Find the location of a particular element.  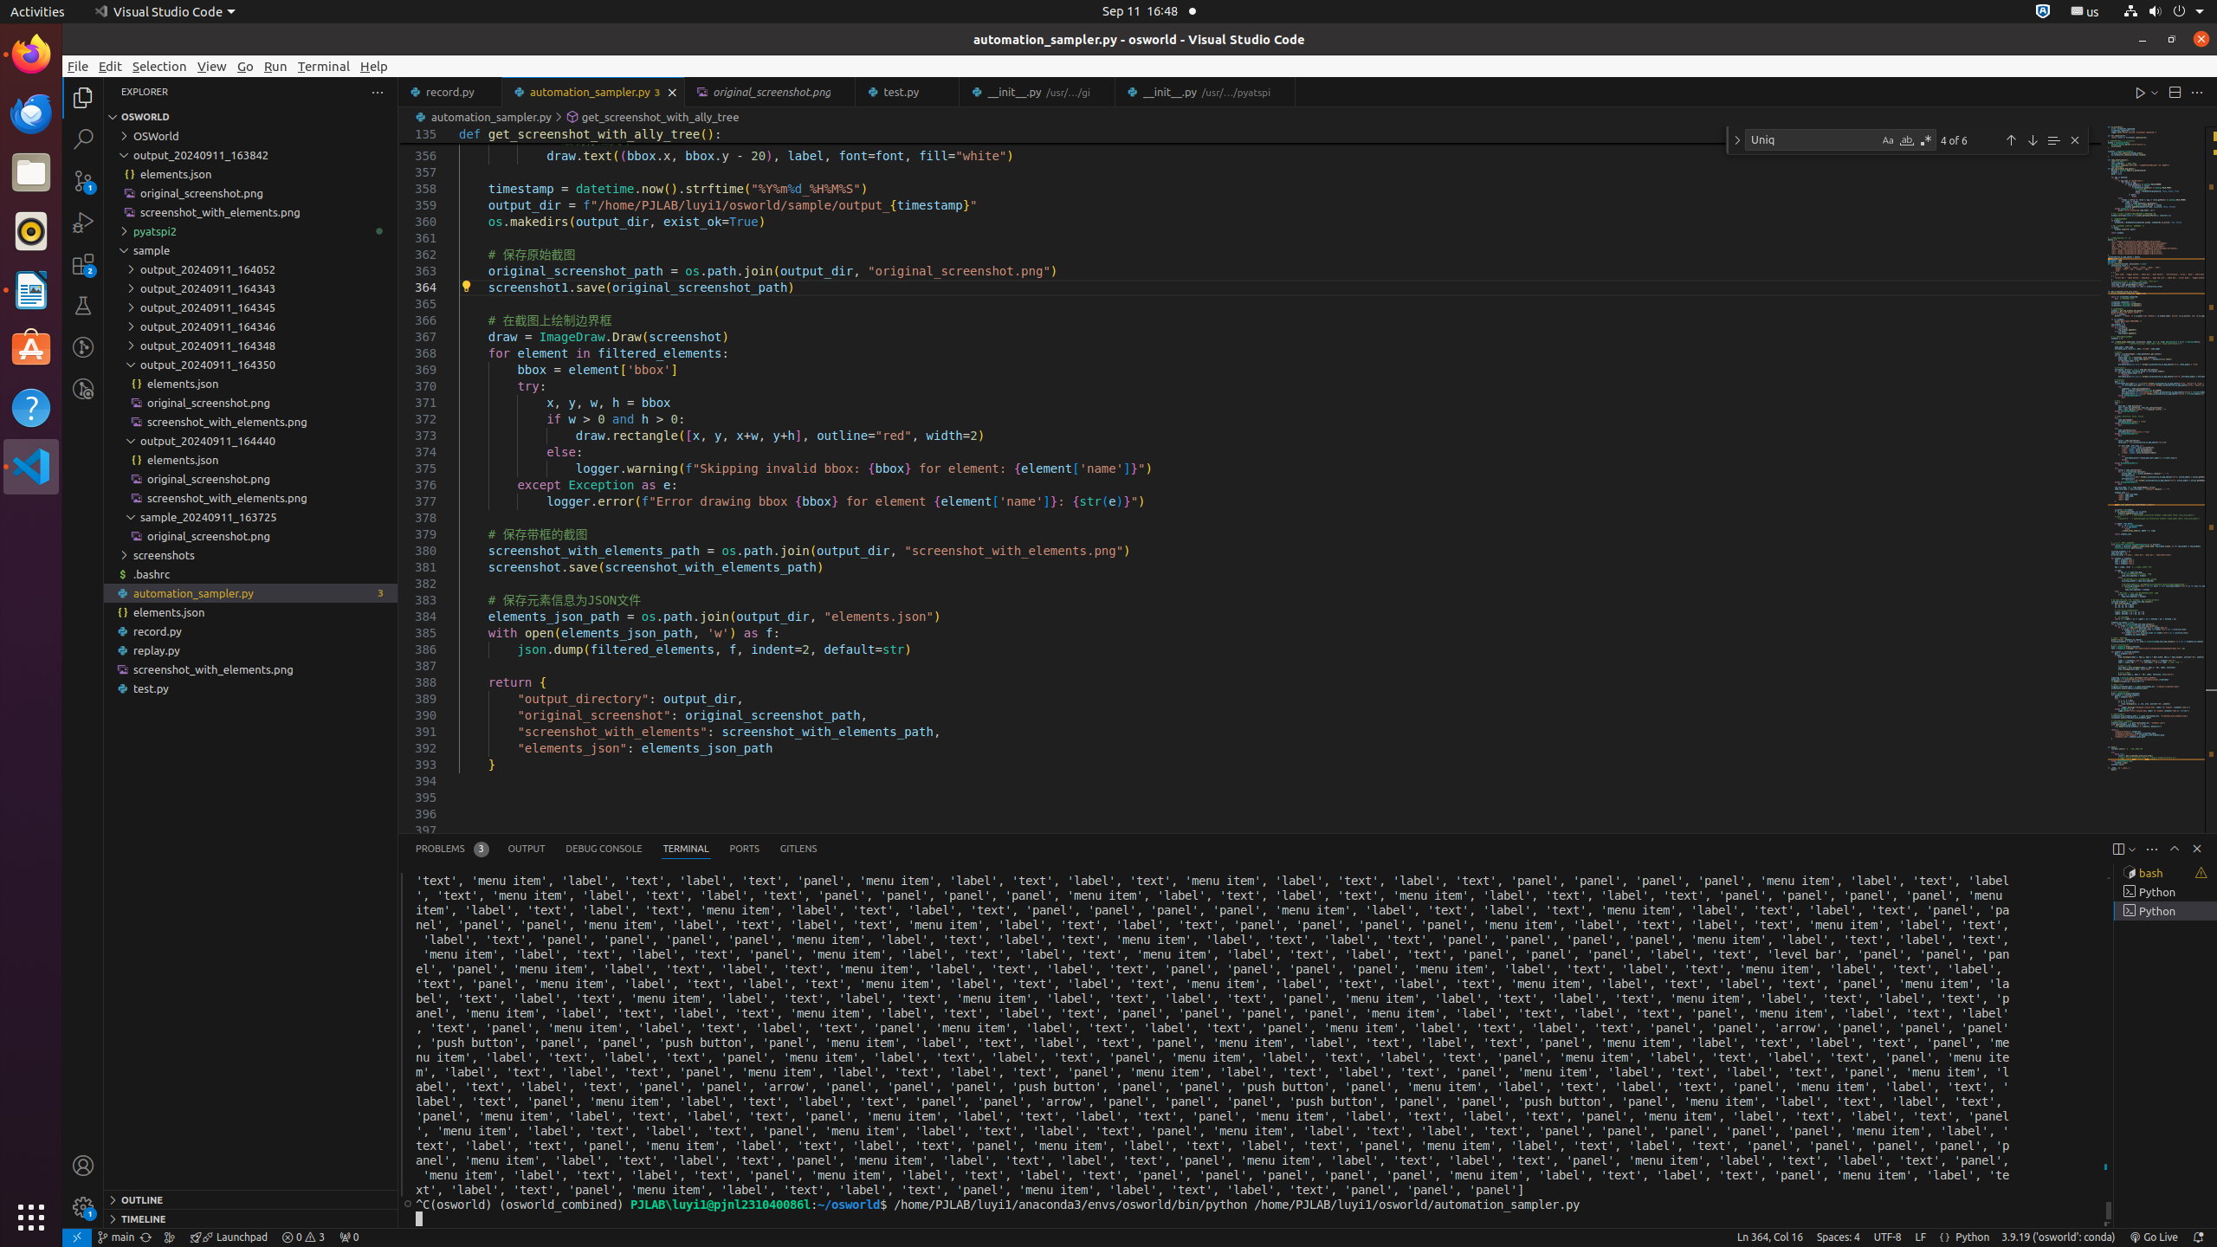

Output (Ctrl+K Ctrl+H) is located at coordinates (527, 849).